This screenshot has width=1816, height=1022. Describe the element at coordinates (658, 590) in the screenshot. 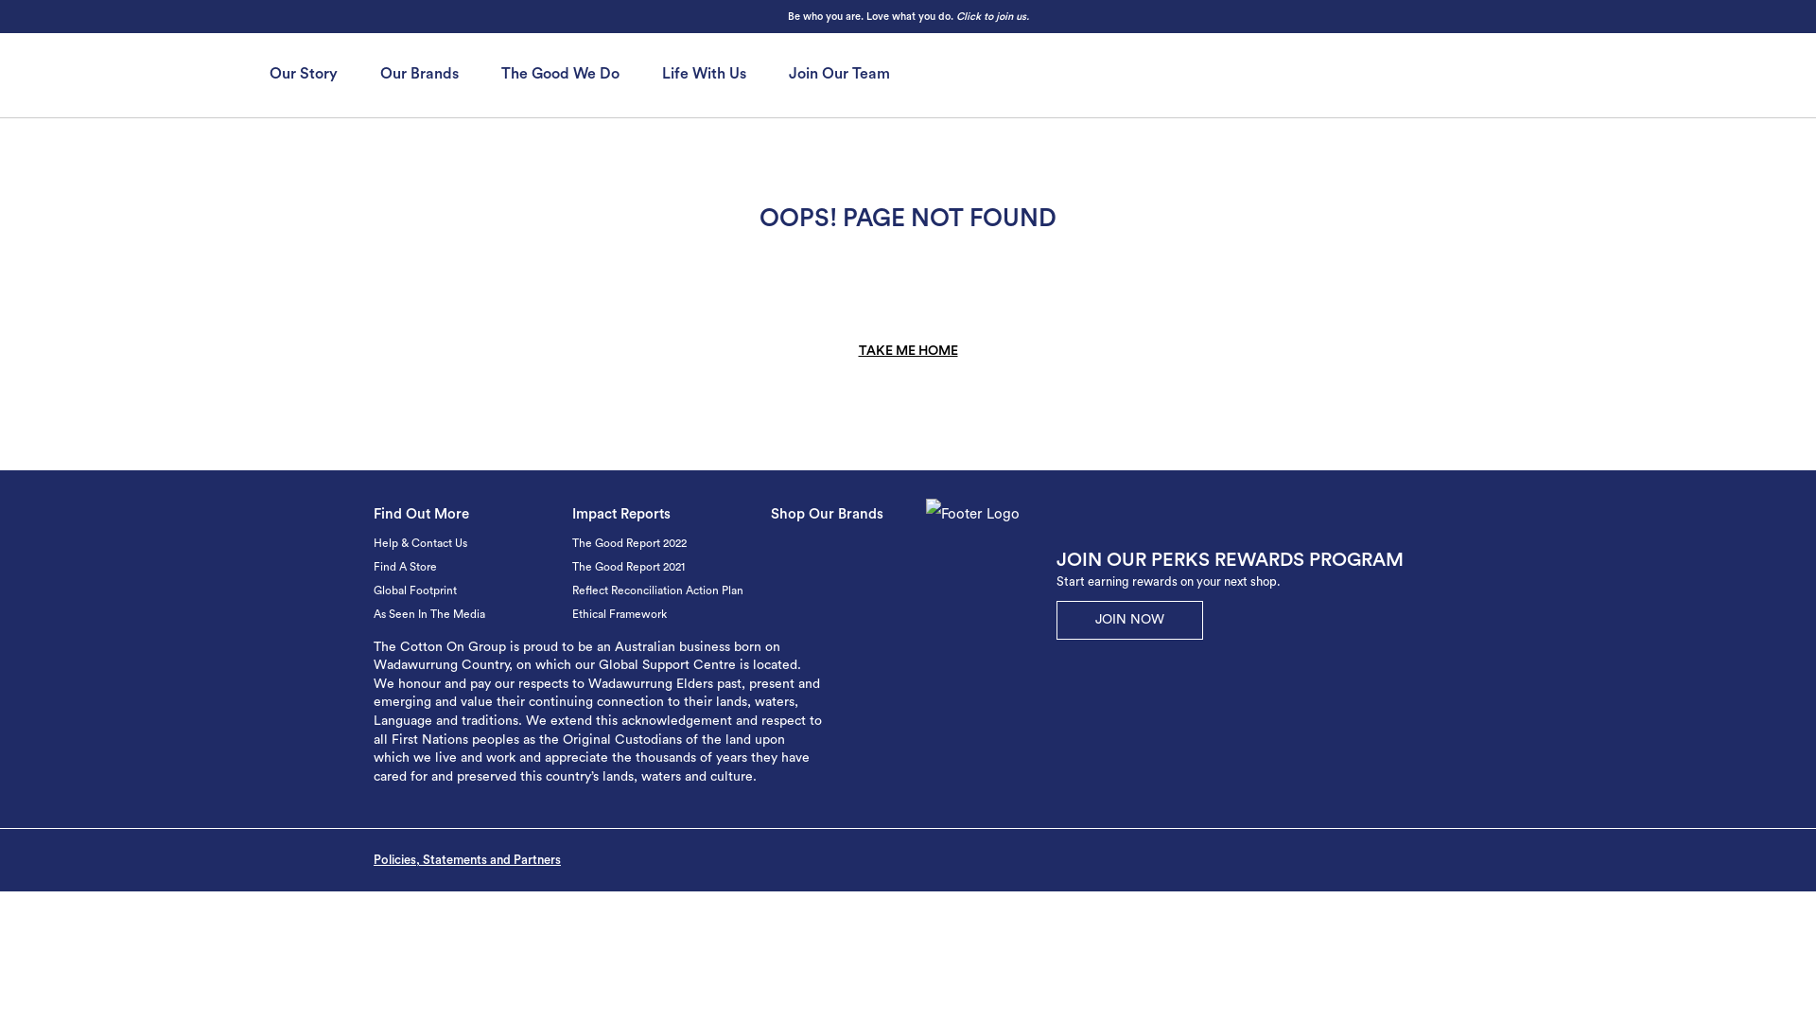

I see `Reflect Reconciliation Action Plan` at that location.